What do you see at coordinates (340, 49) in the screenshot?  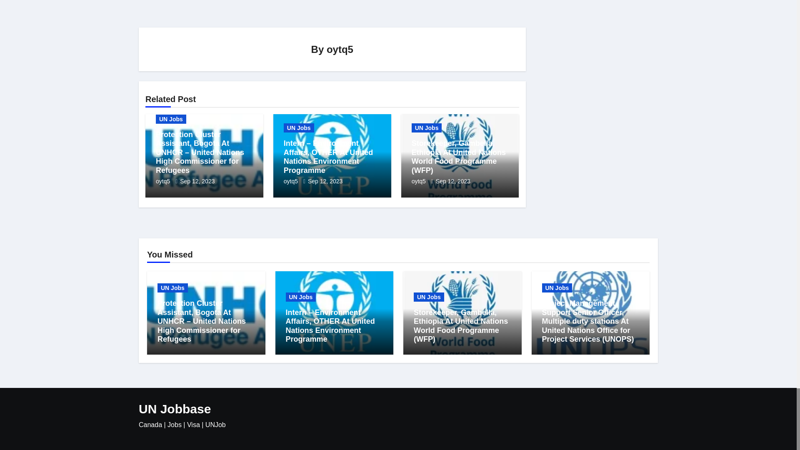 I see `oytq5` at bounding box center [340, 49].